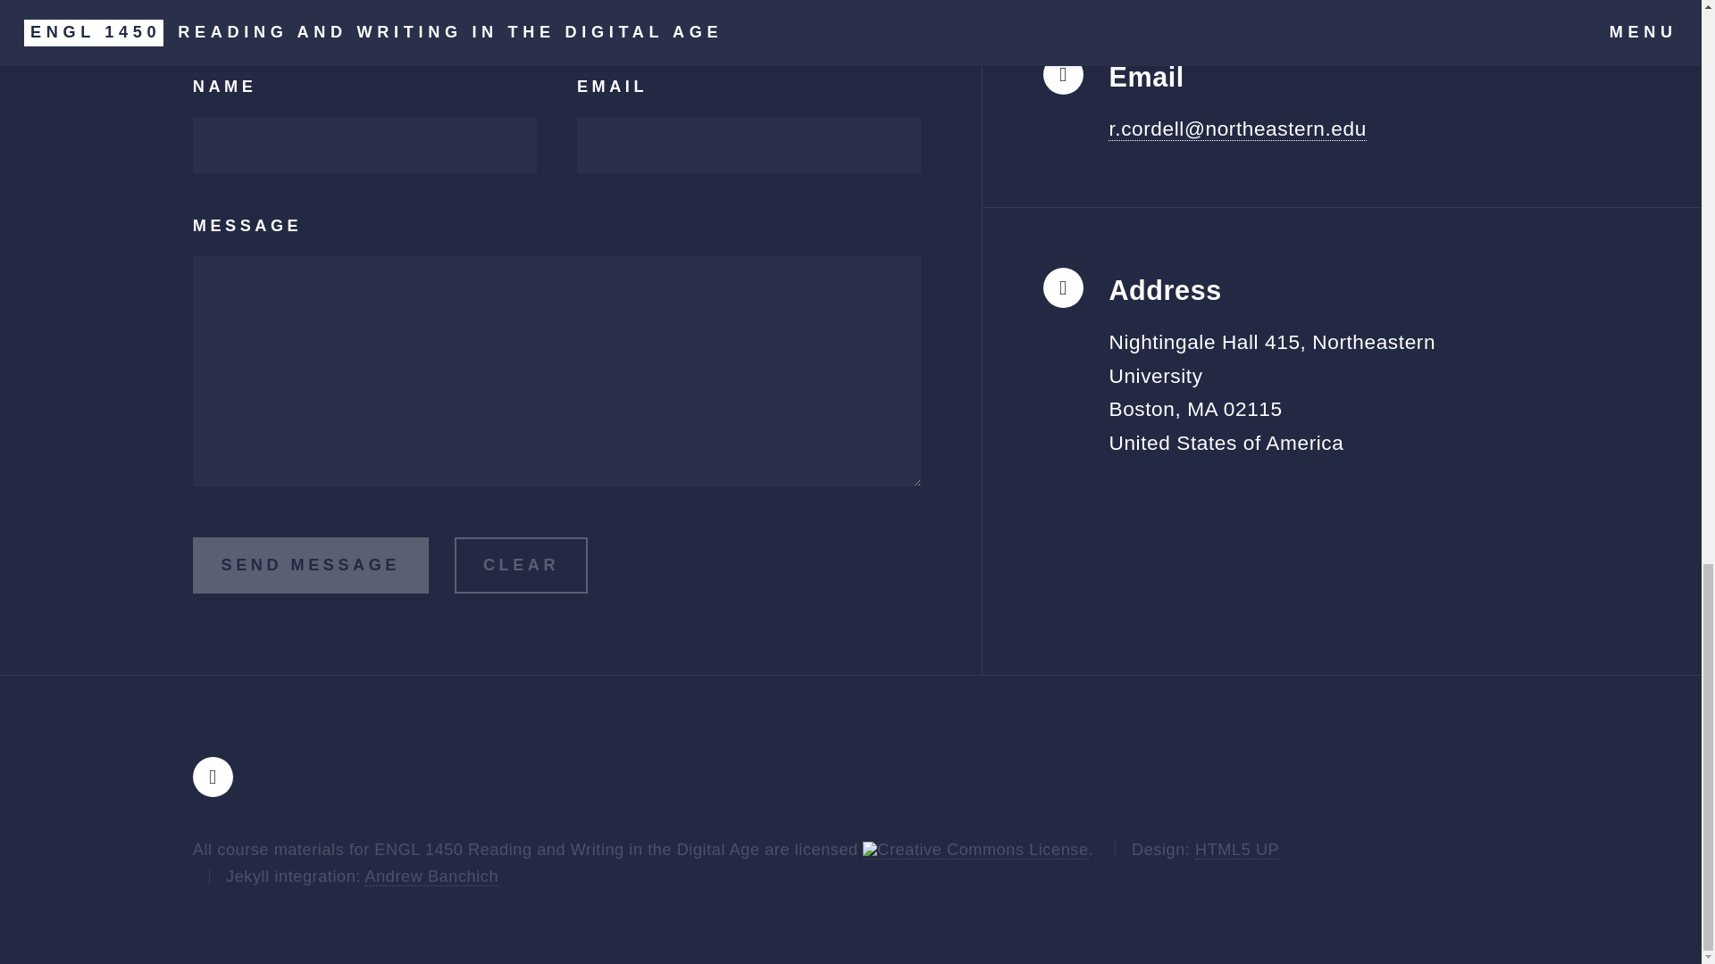  What do you see at coordinates (431, 877) in the screenshot?
I see `Andrew Banchich` at bounding box center [431, 877].